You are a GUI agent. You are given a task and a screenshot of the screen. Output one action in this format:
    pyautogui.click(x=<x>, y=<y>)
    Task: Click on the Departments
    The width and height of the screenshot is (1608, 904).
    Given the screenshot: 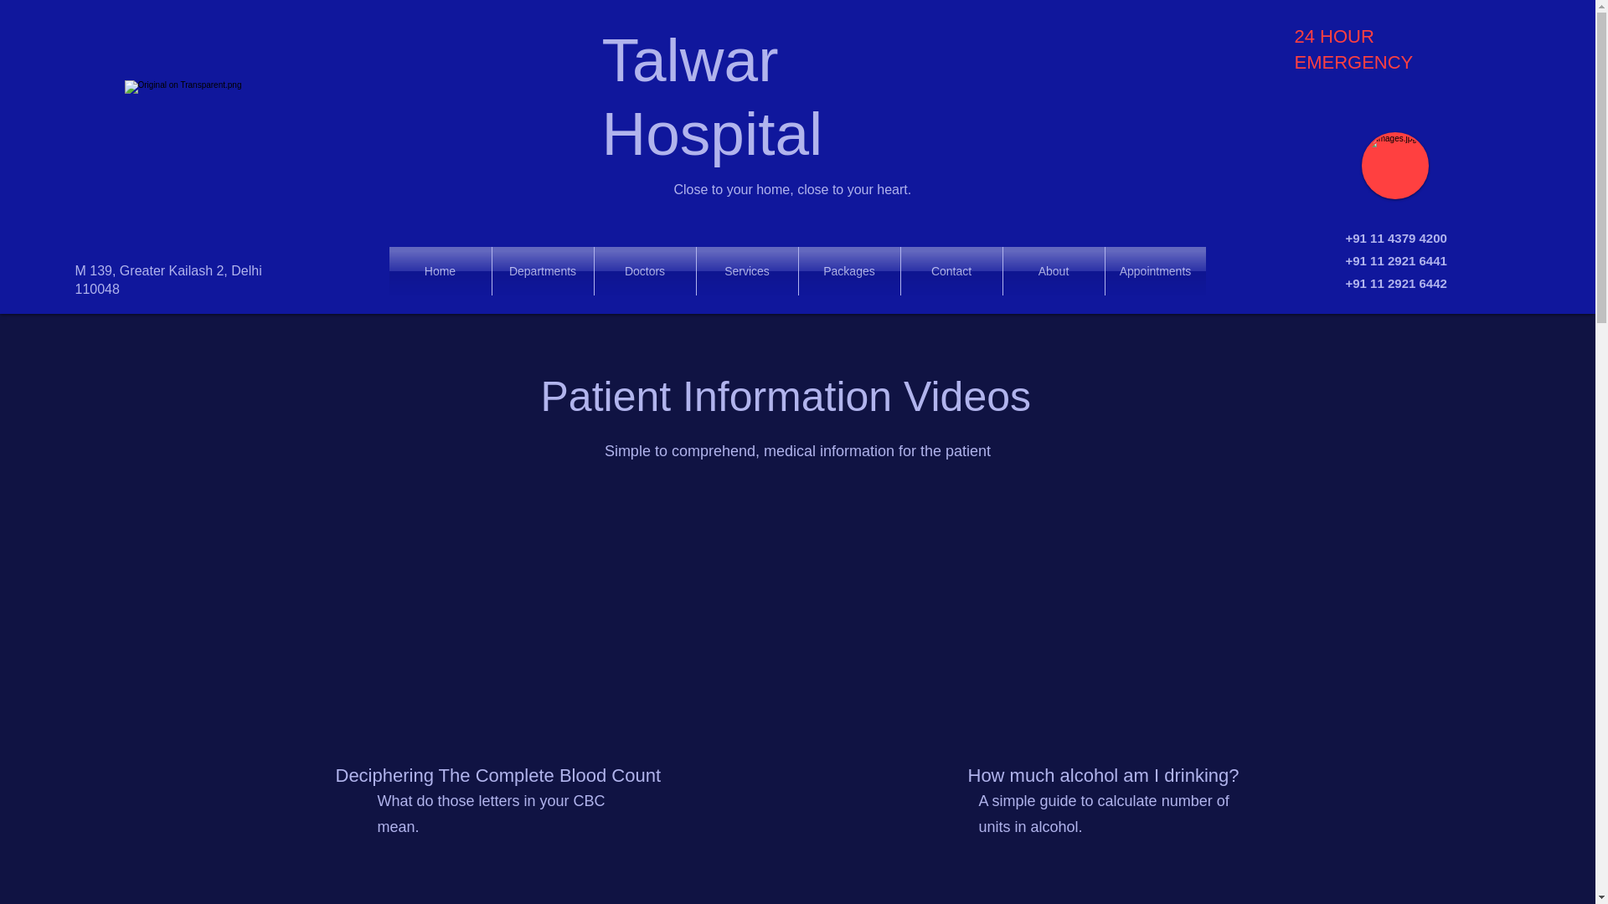 What is the action you would take?
    pyautogui.click(x=543, y=271)
    